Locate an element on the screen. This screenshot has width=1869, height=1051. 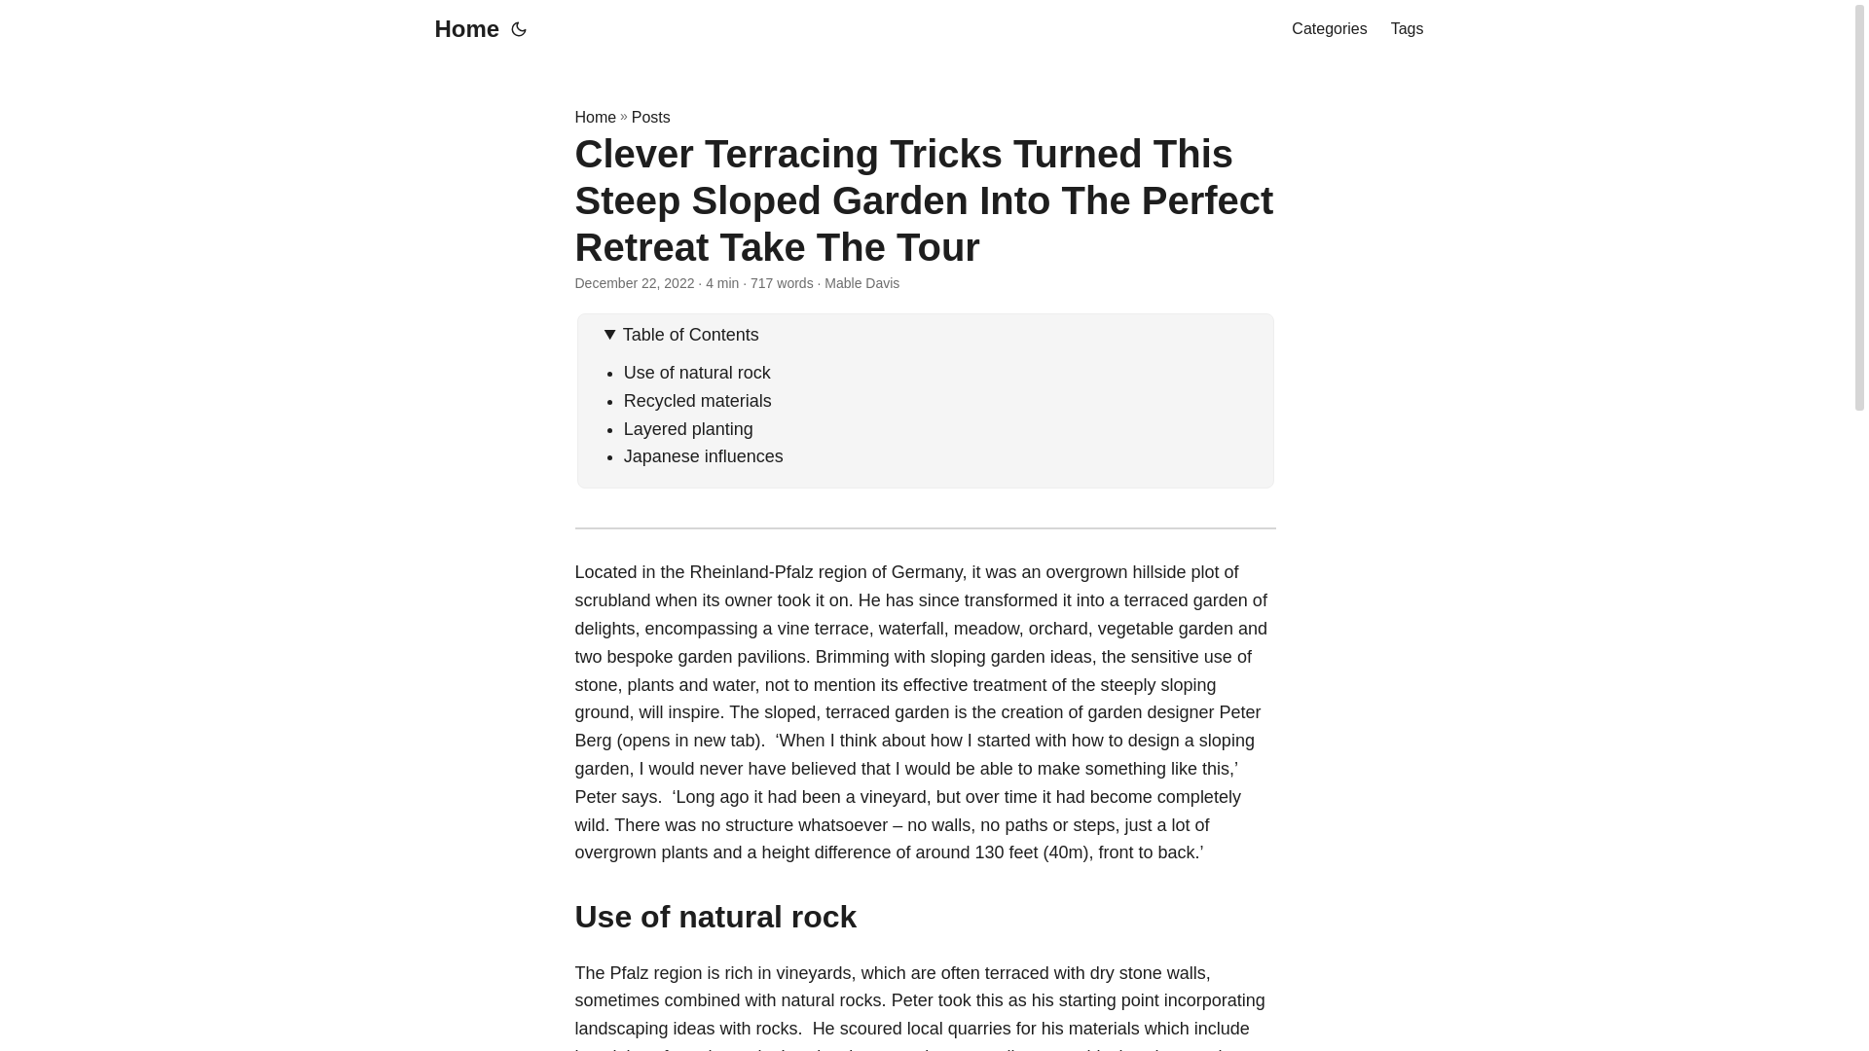
Home is located at coordinates (595, 117).